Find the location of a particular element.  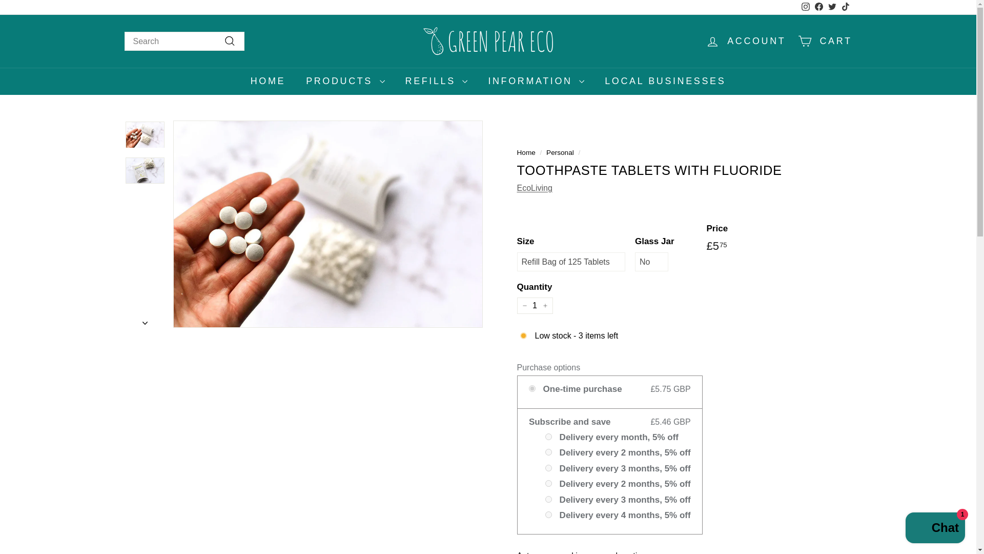

Green Pear Eco on Twitter is located at coordinates (831, 7).